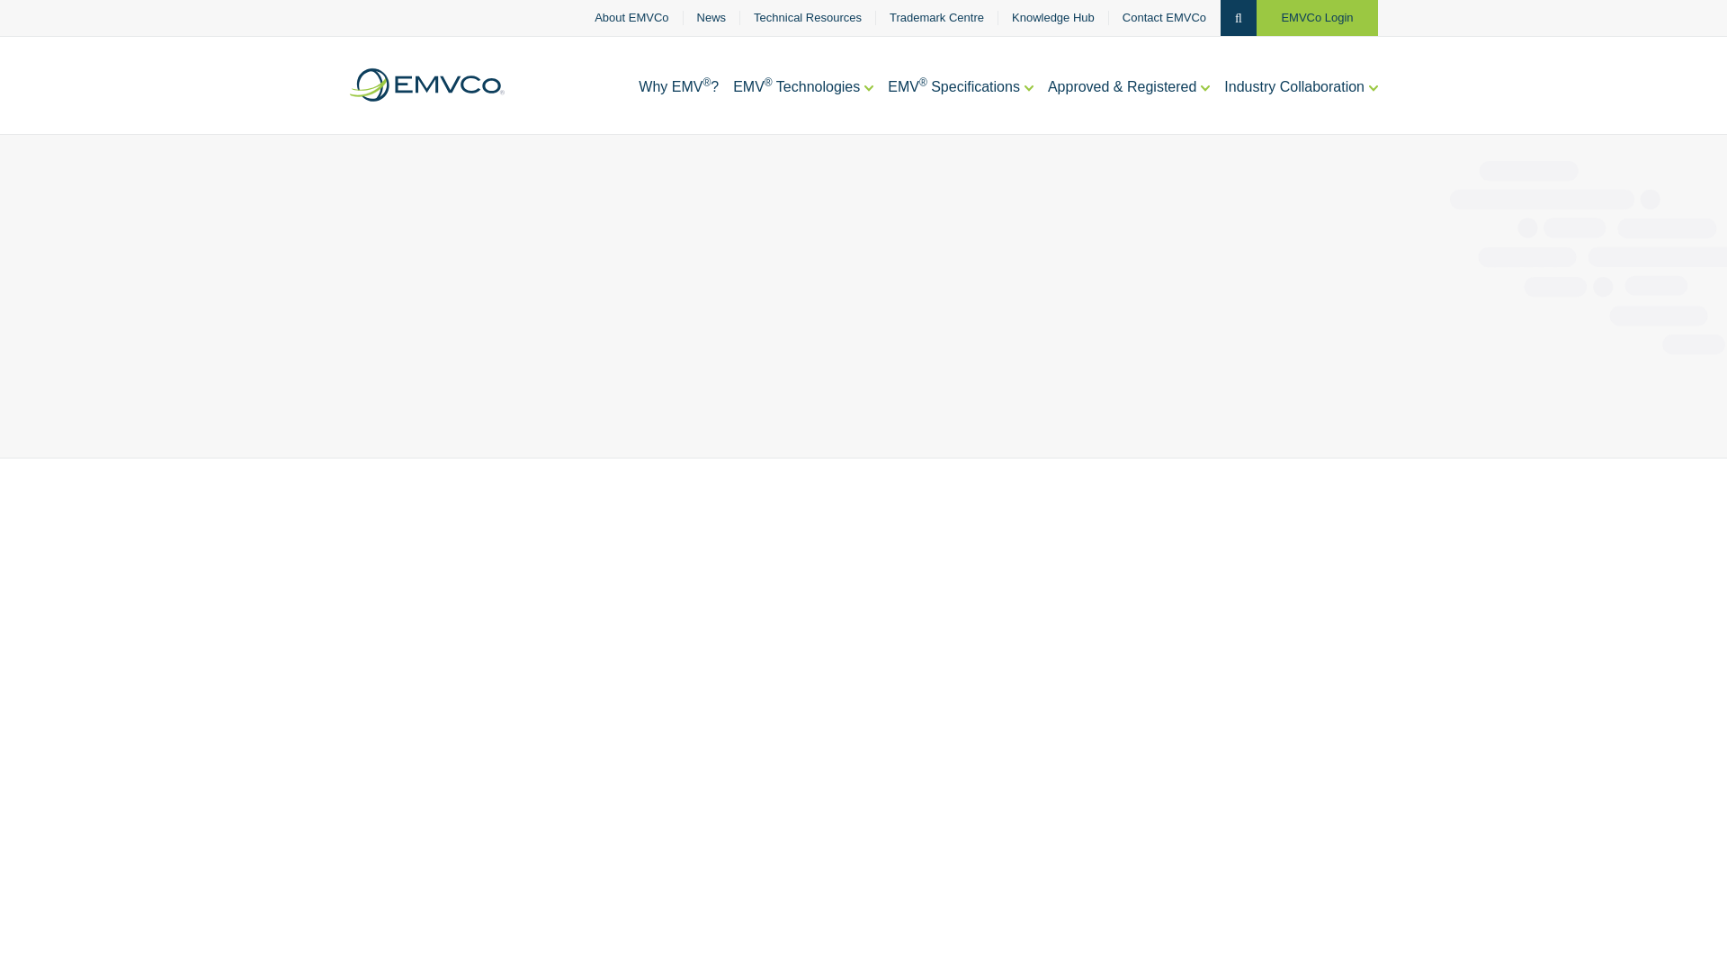 This screenshot has height=971, width=1727. What do you see at coordinates (1317, 18) in the screenshot?
I see `EMVCo Login` at bounding box center [1317, 18].